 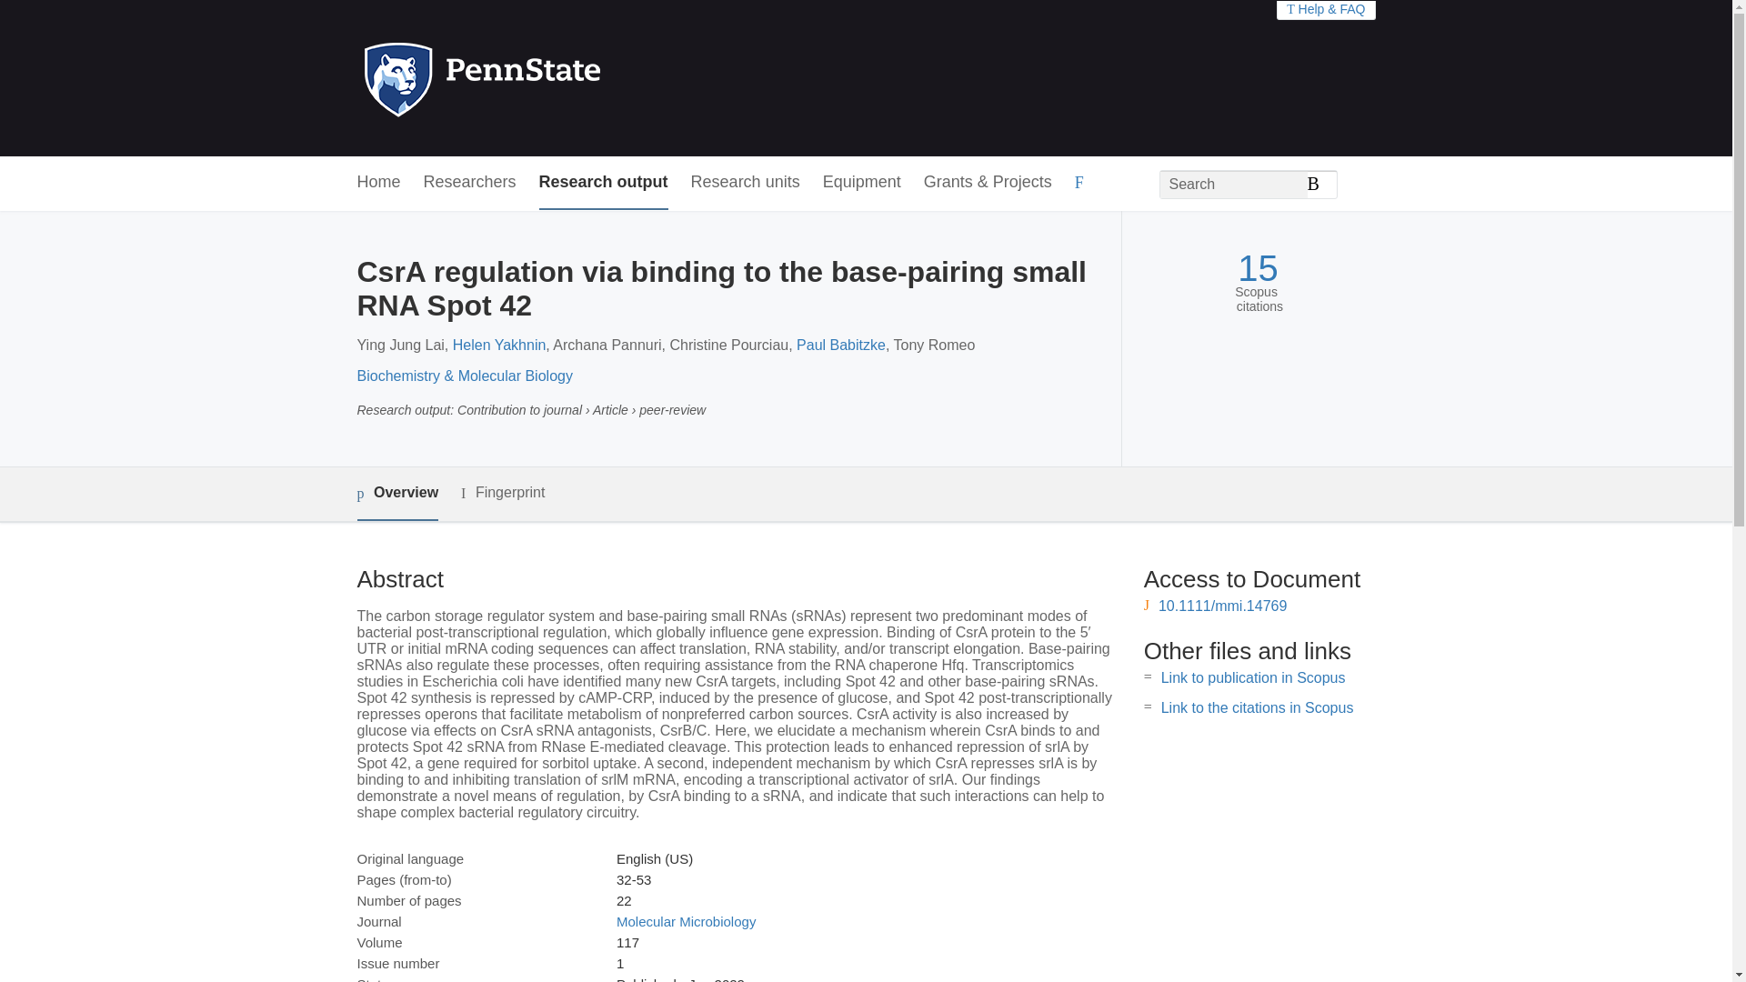 I want to click on 15, so click(x=1258, y=268).